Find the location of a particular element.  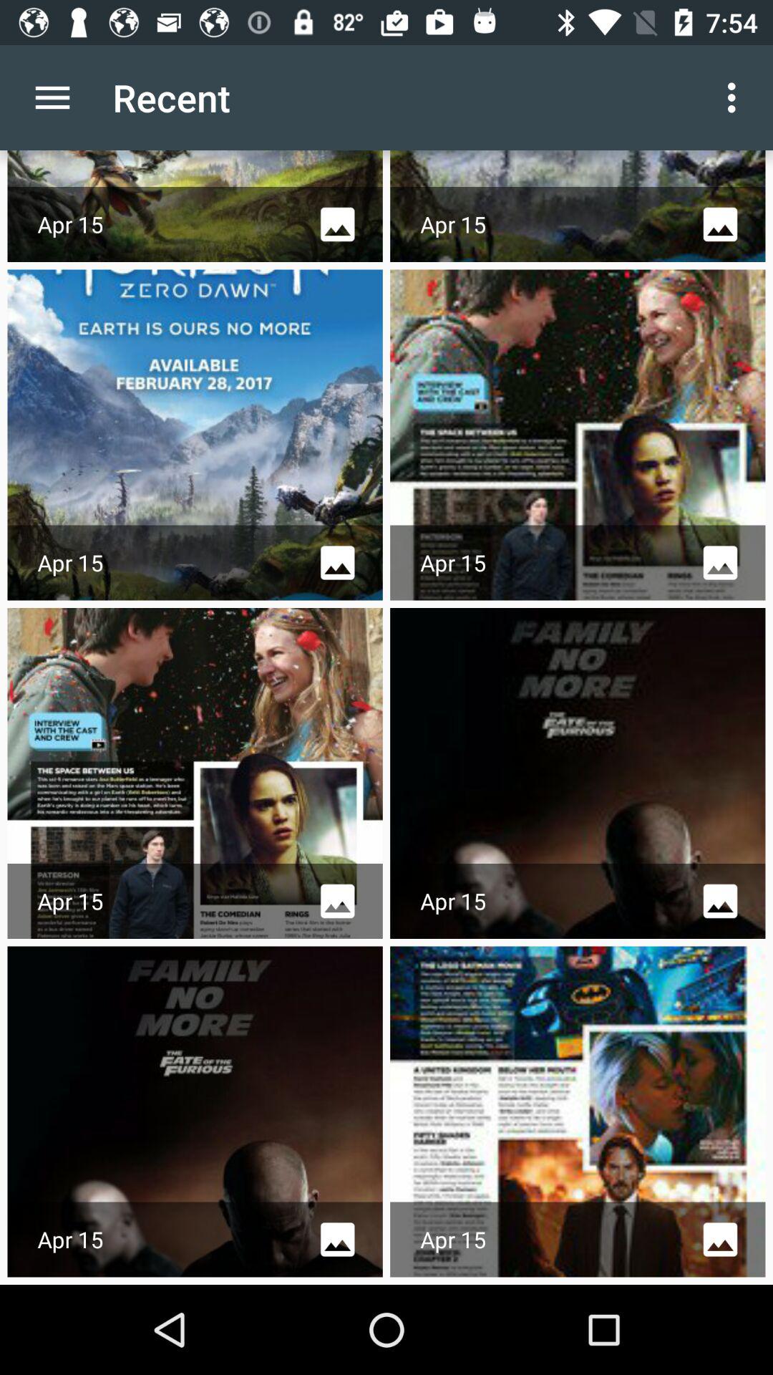

select icon next to recent icon is located at coordinates (52, 97).